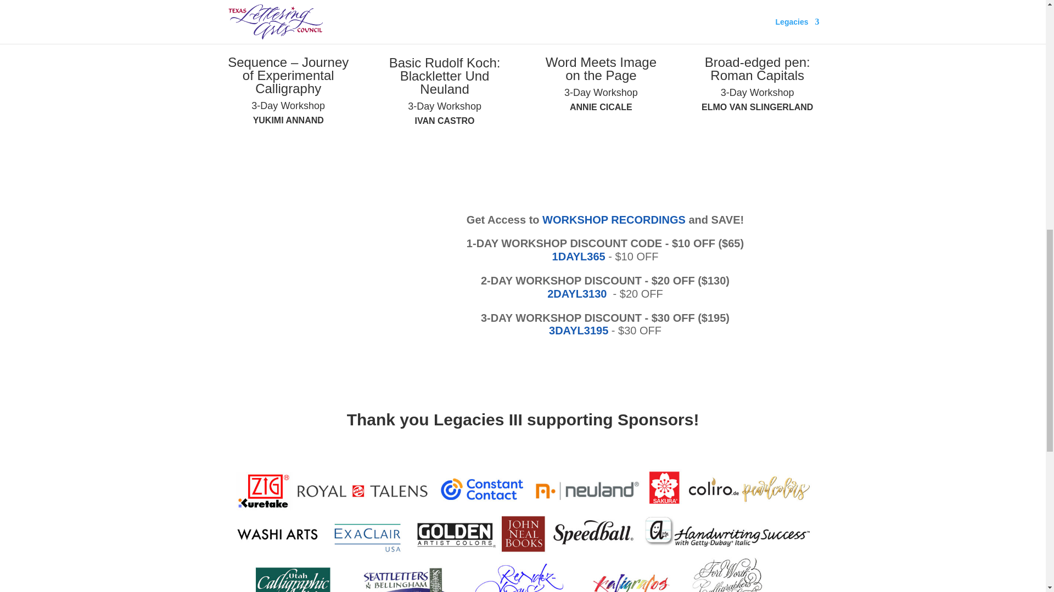  I want to click on CicaleART, so click(601, 20).